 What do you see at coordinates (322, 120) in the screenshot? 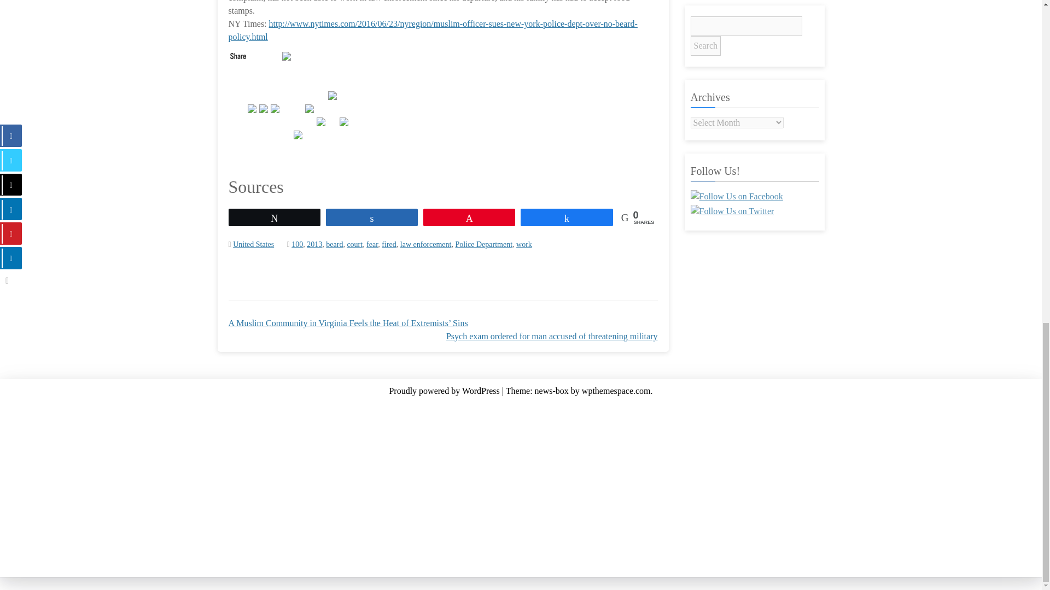
I see `Bebo` at bounding box center [322, 120].